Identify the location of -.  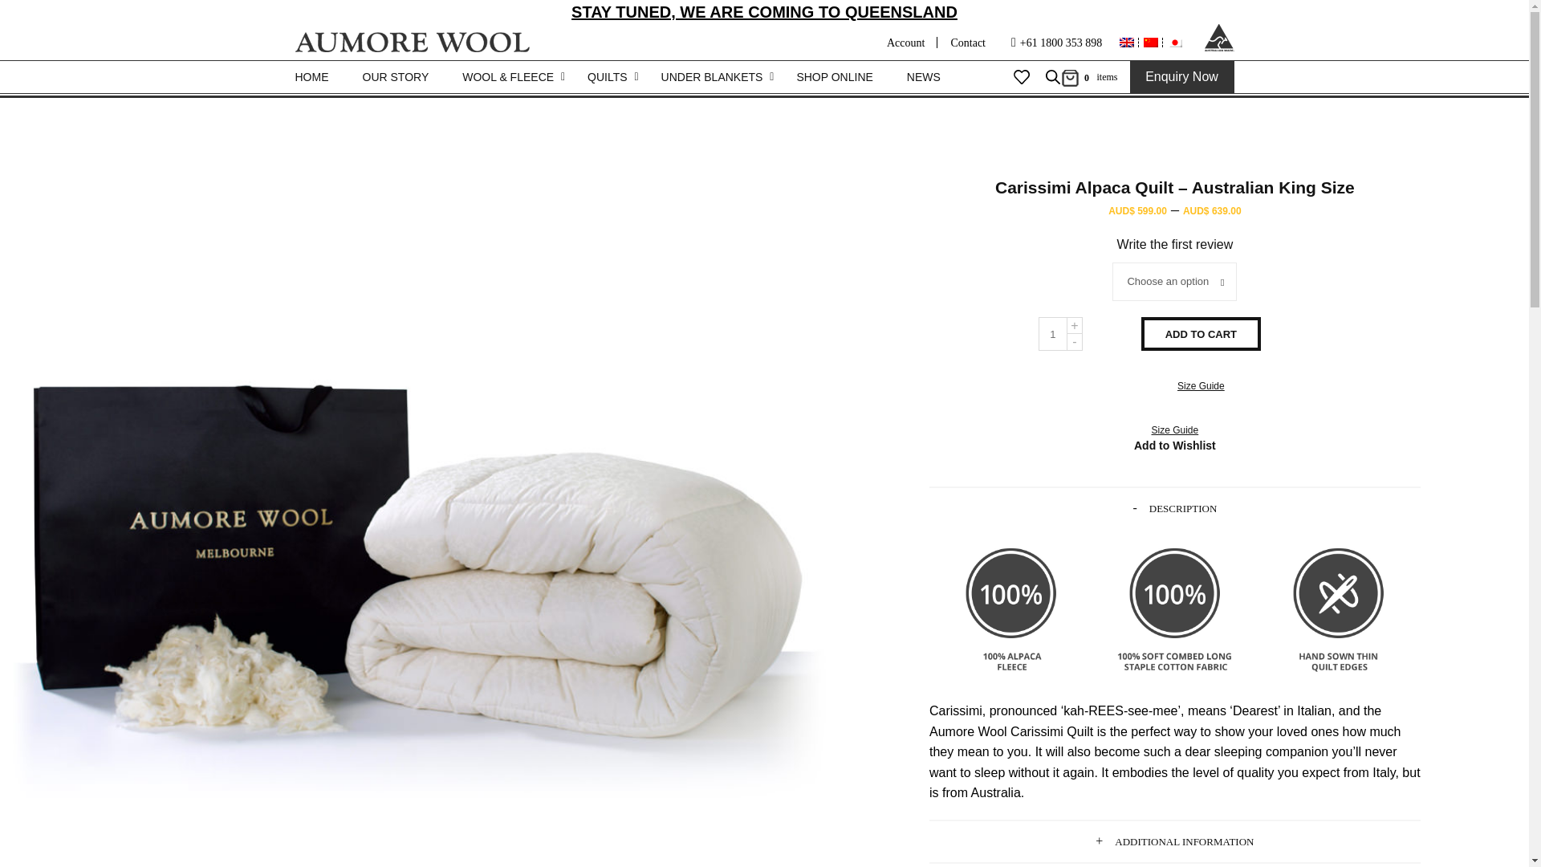
(1075, 342).